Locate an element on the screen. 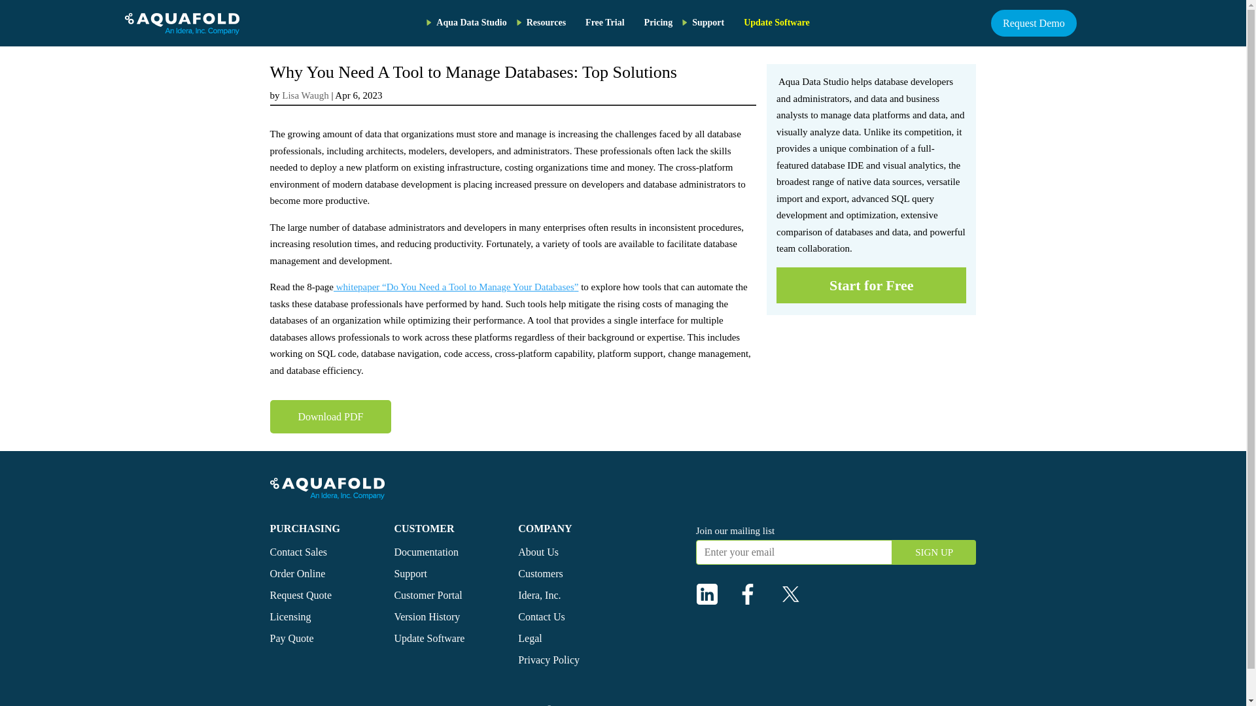 The height and width of the screenshot is (706, 1256). aquafold-logo is located at coordinates (181, 24).